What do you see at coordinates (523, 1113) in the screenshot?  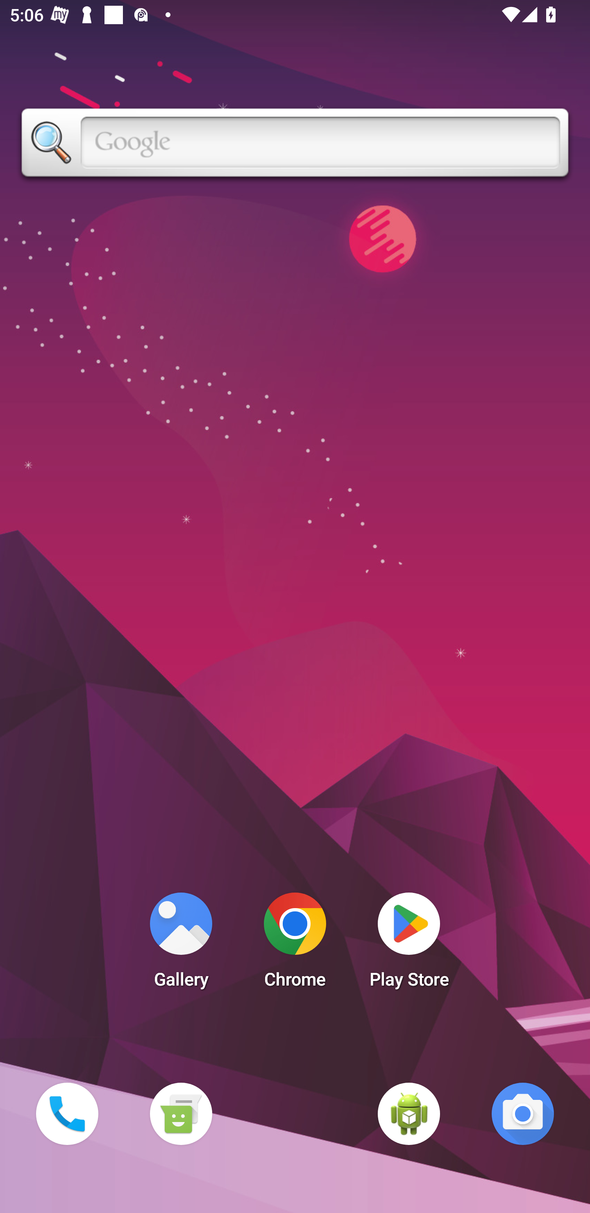 I see `Camera` at bounding box center [523, 1113].